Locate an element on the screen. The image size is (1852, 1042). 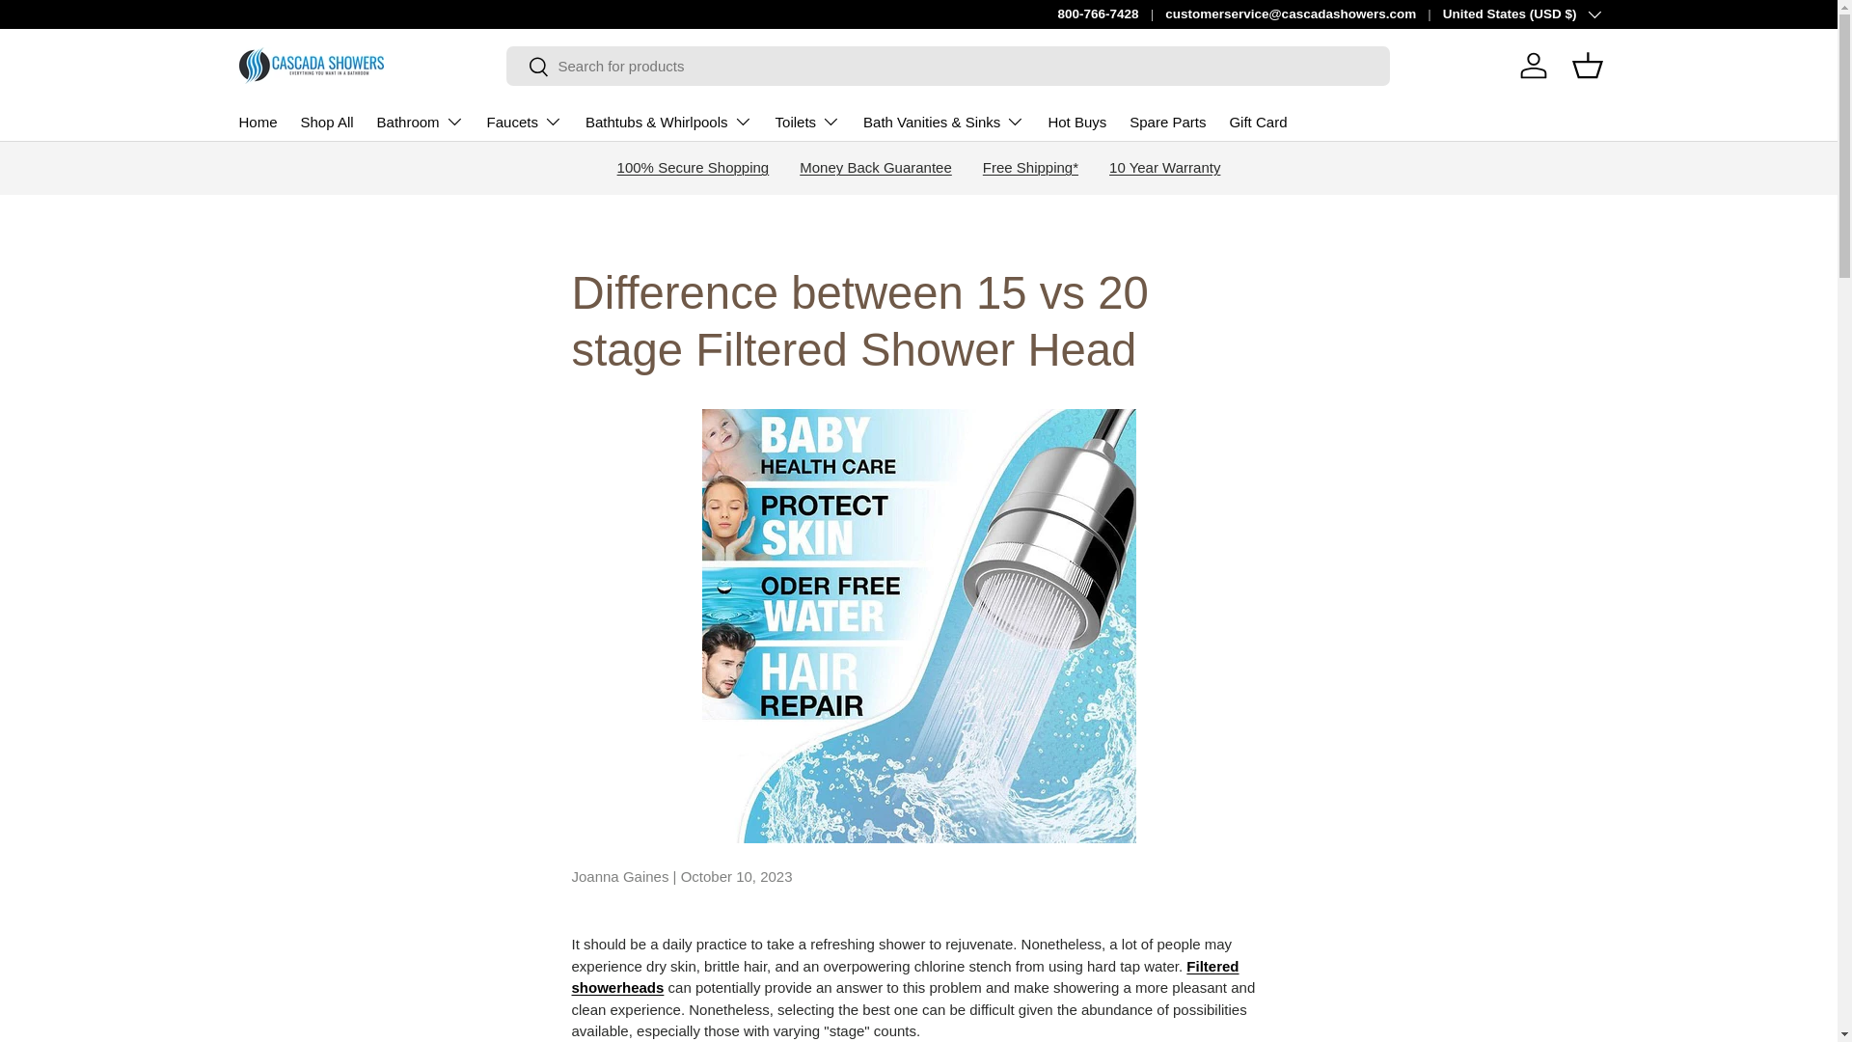
Log in is located at coordinates (1534, 66).